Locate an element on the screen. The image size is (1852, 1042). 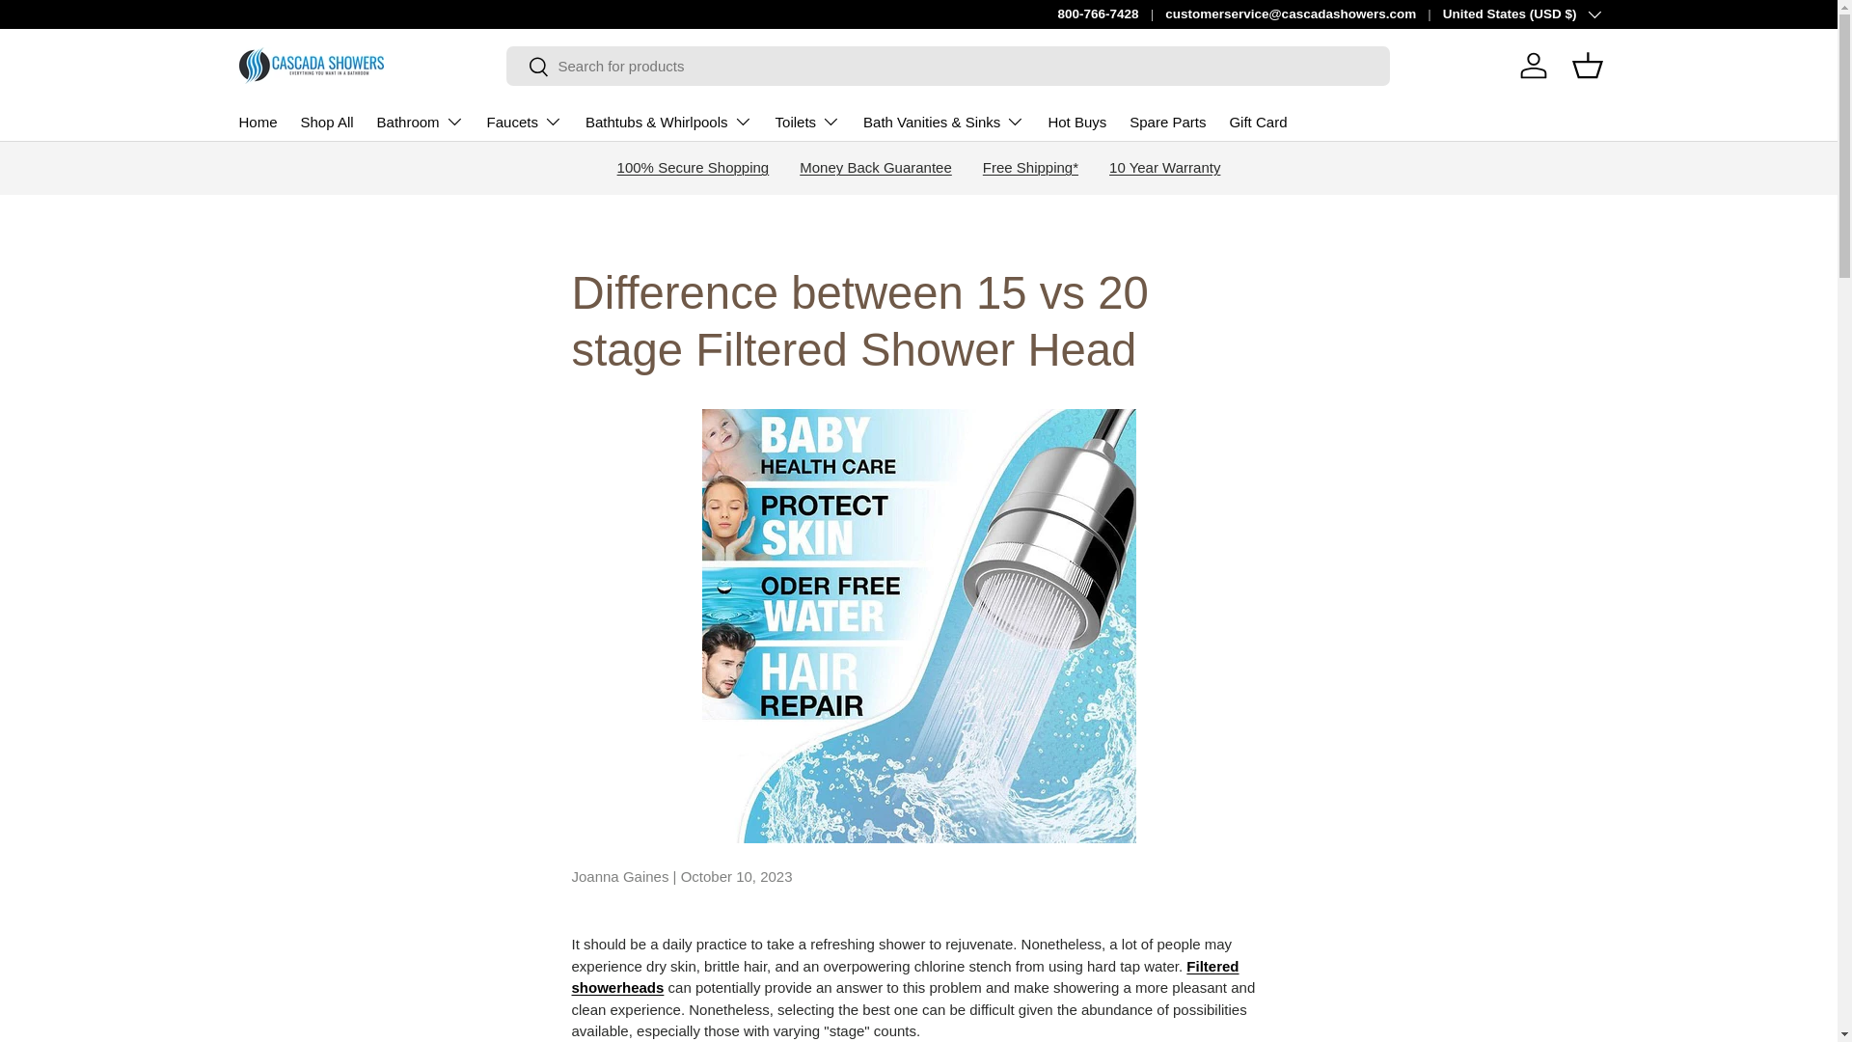
Log in is located at coordinates (1534, 66).